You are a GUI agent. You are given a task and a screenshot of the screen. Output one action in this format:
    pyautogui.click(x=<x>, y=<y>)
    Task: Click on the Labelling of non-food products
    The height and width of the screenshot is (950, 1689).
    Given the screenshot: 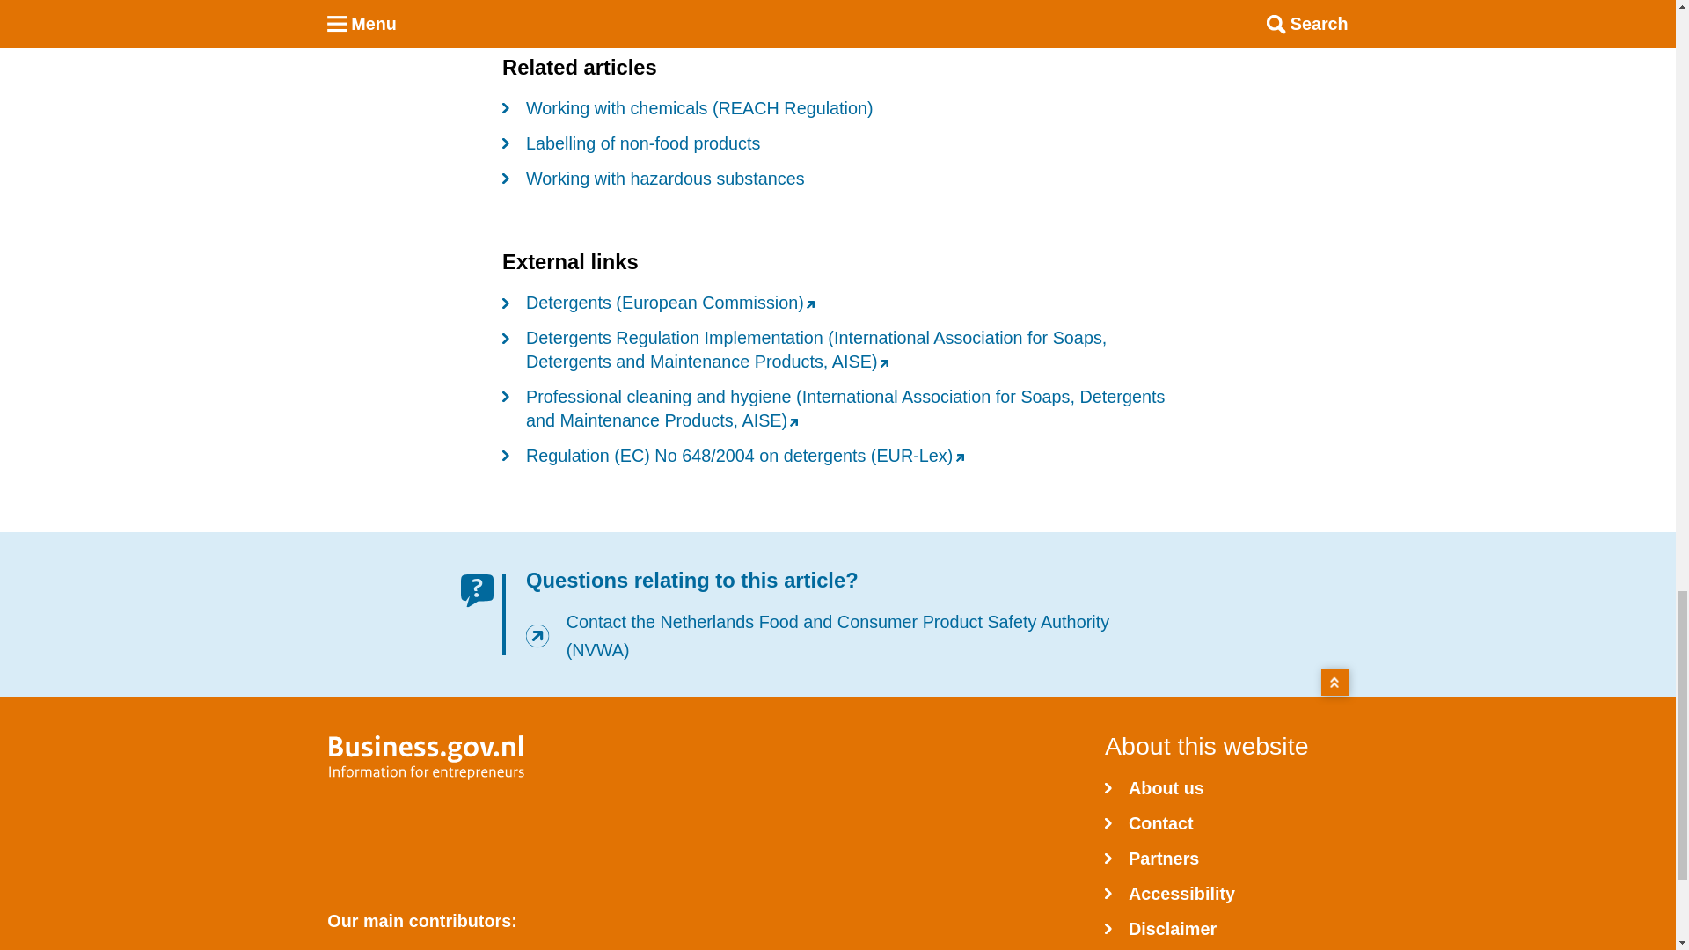 What is the action you would take?
    pyautogui.click(x=631, y=142)
    